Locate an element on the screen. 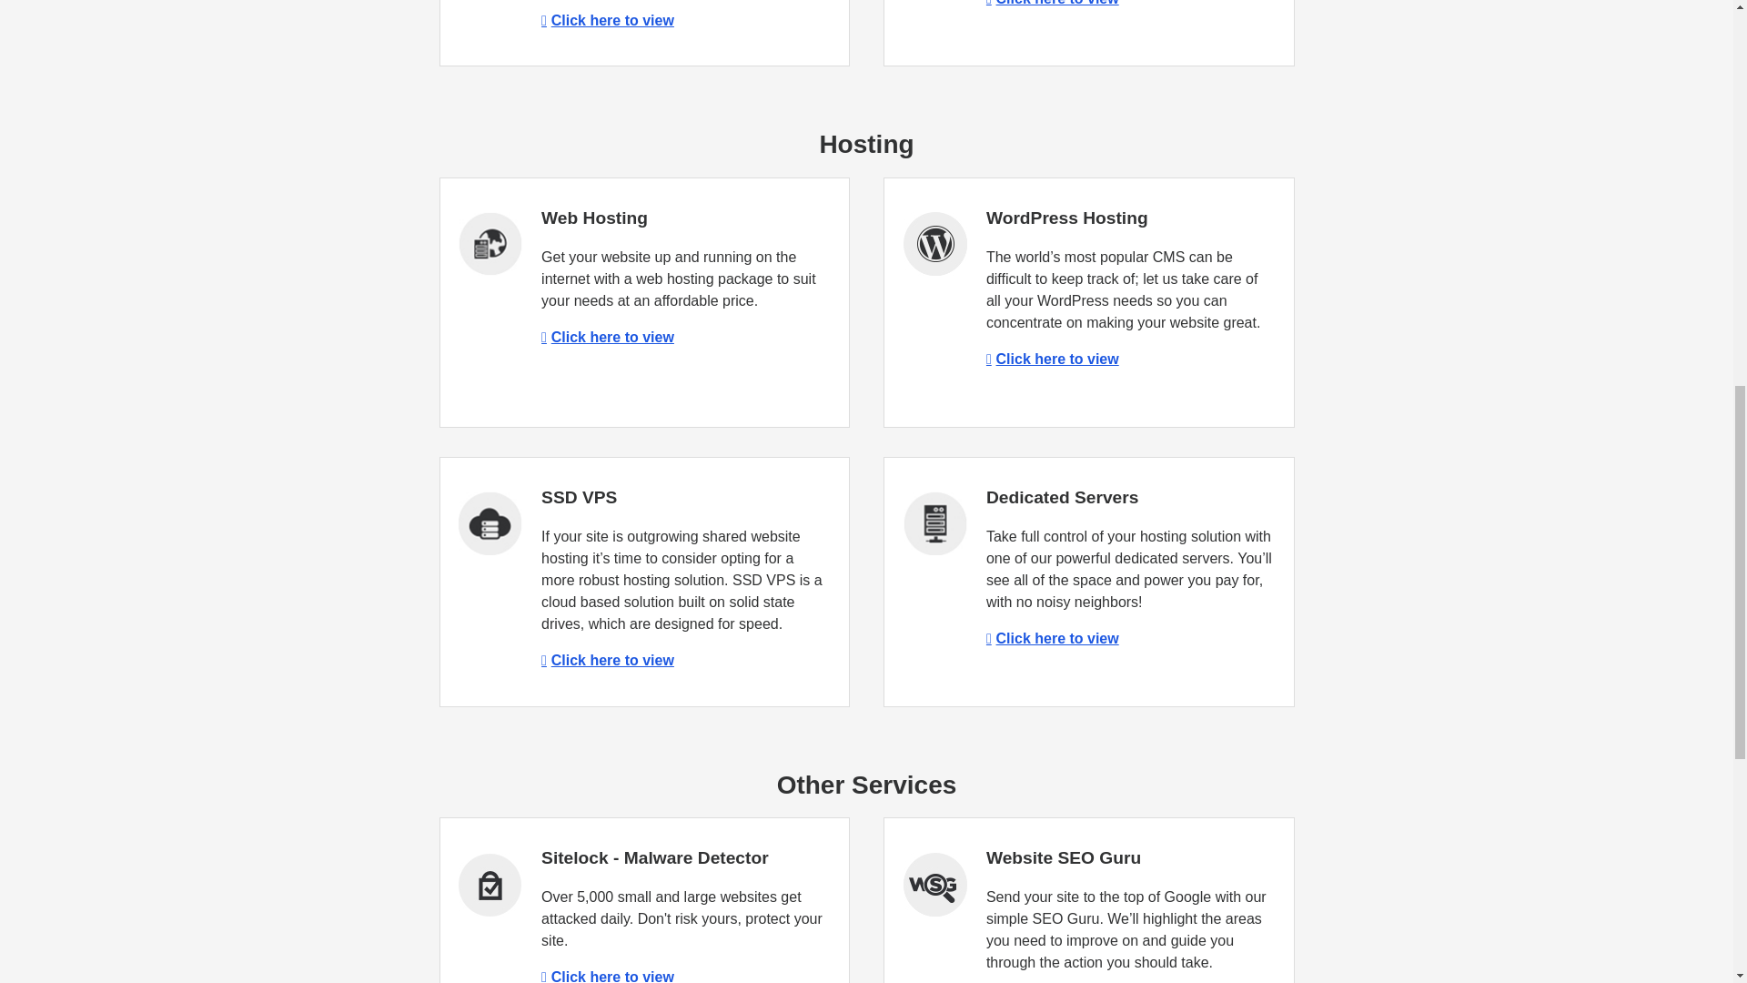 The image size is (1747, 983). Click here to view is located at coordinates (608, 661).